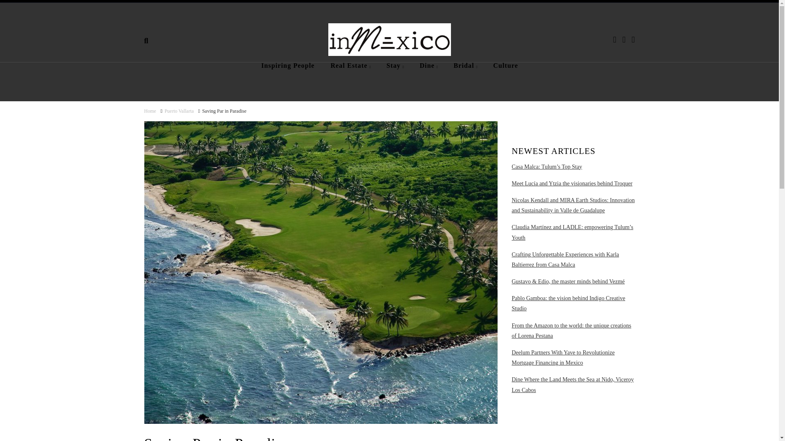 The width and height of the screenshot is (785, 441). What do you see at coordinates (615, 40) in the screenshot?
I see `Facebook` at bounding box center [615, 40].